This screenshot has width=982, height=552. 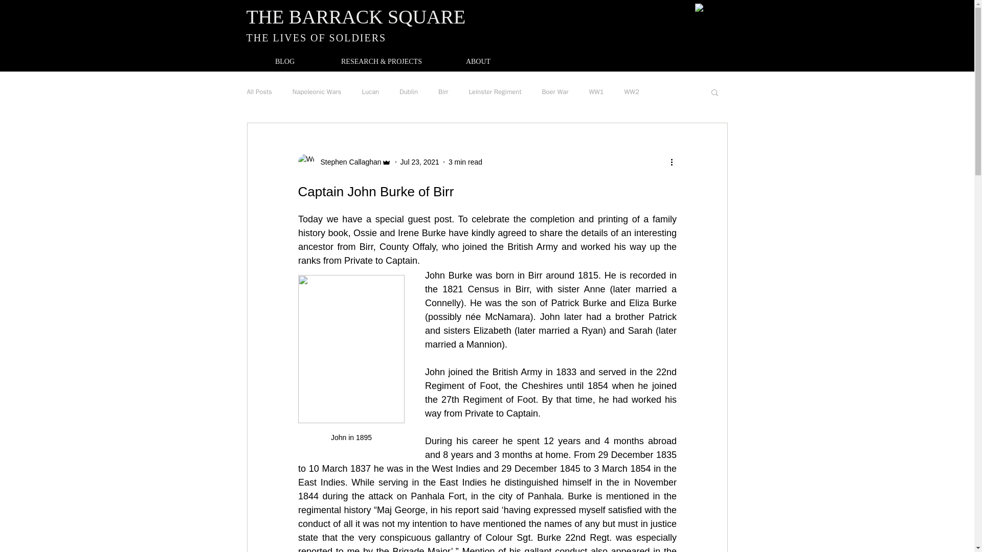 I want to click on THE BARRACK, so click(x=314, y=16).